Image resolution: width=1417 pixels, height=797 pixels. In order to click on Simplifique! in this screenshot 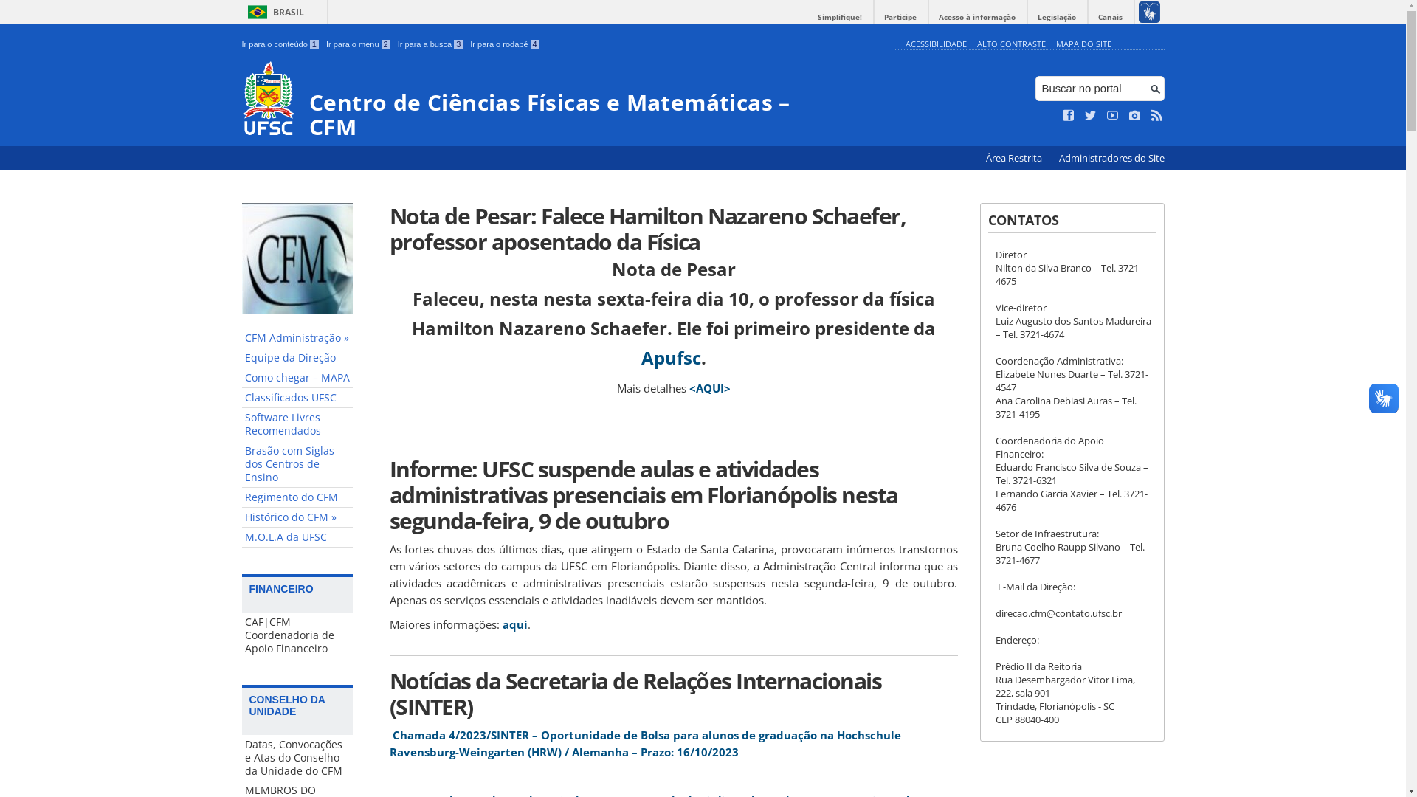, I will do `click(840, 18)`.